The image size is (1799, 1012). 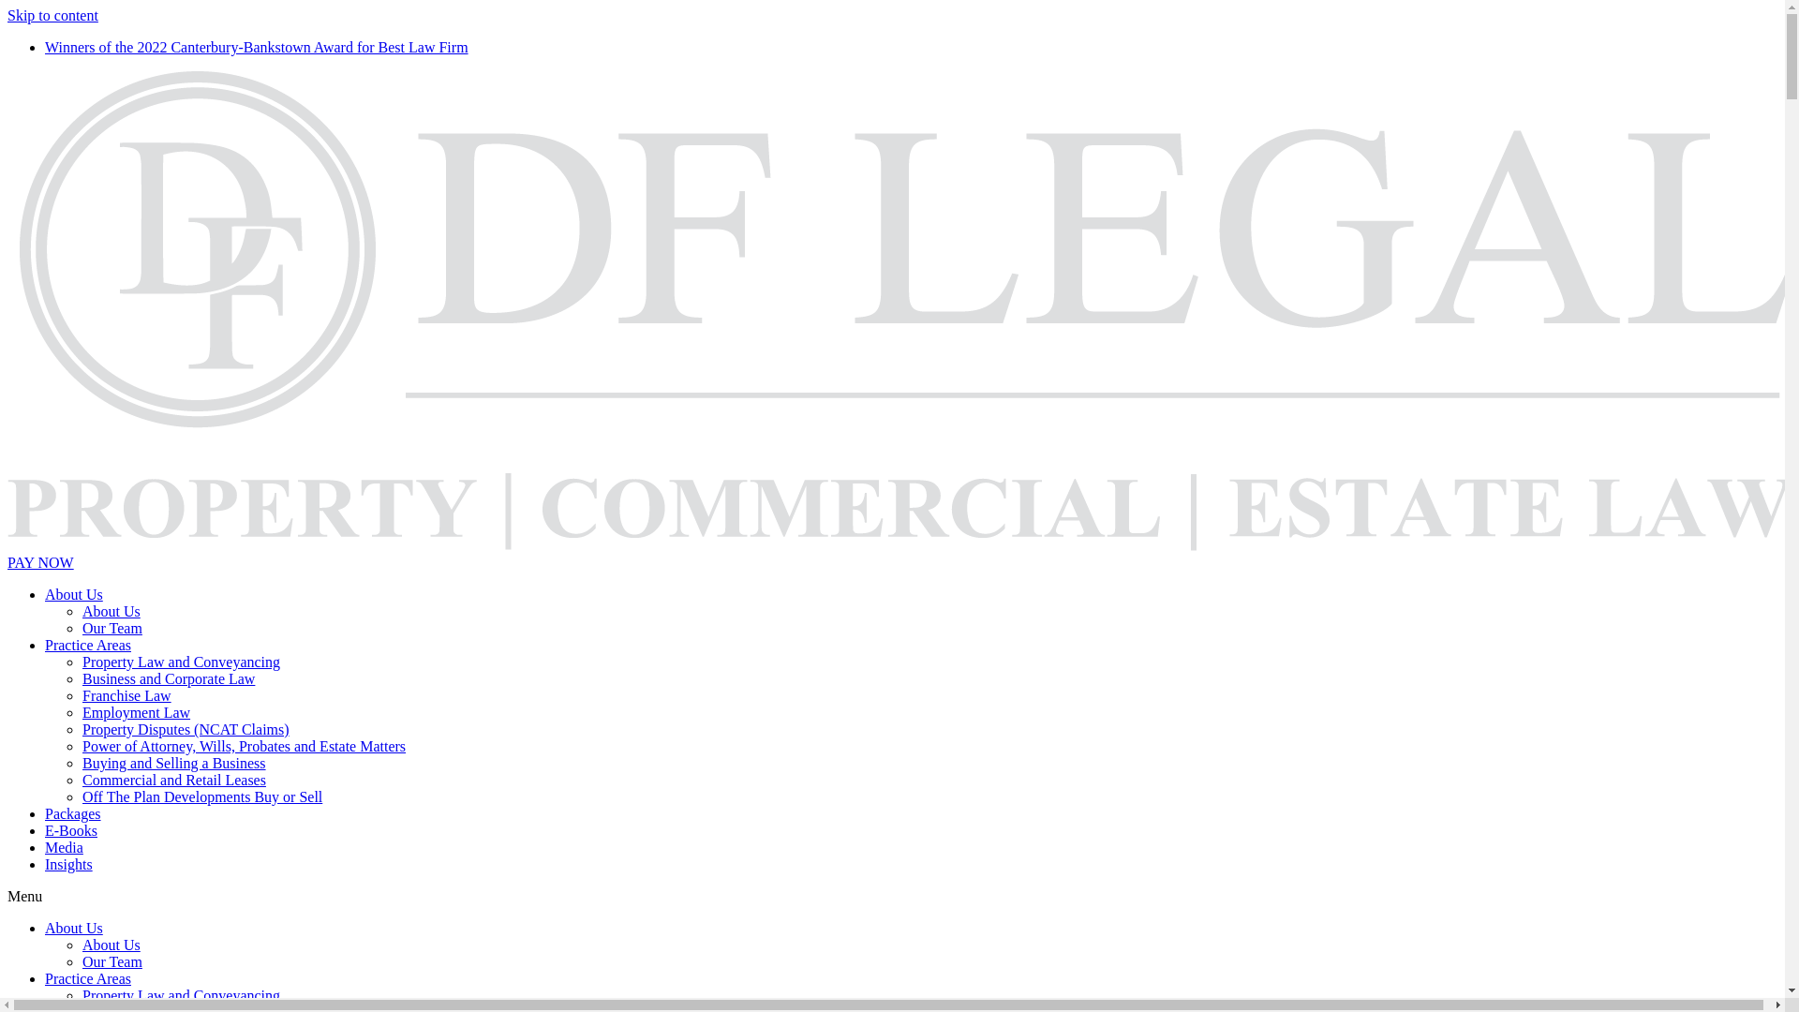 What do you see at coordinates (88, 645) in the screenshot?
I see `Practice Areas` at bounding box center [88, 645].